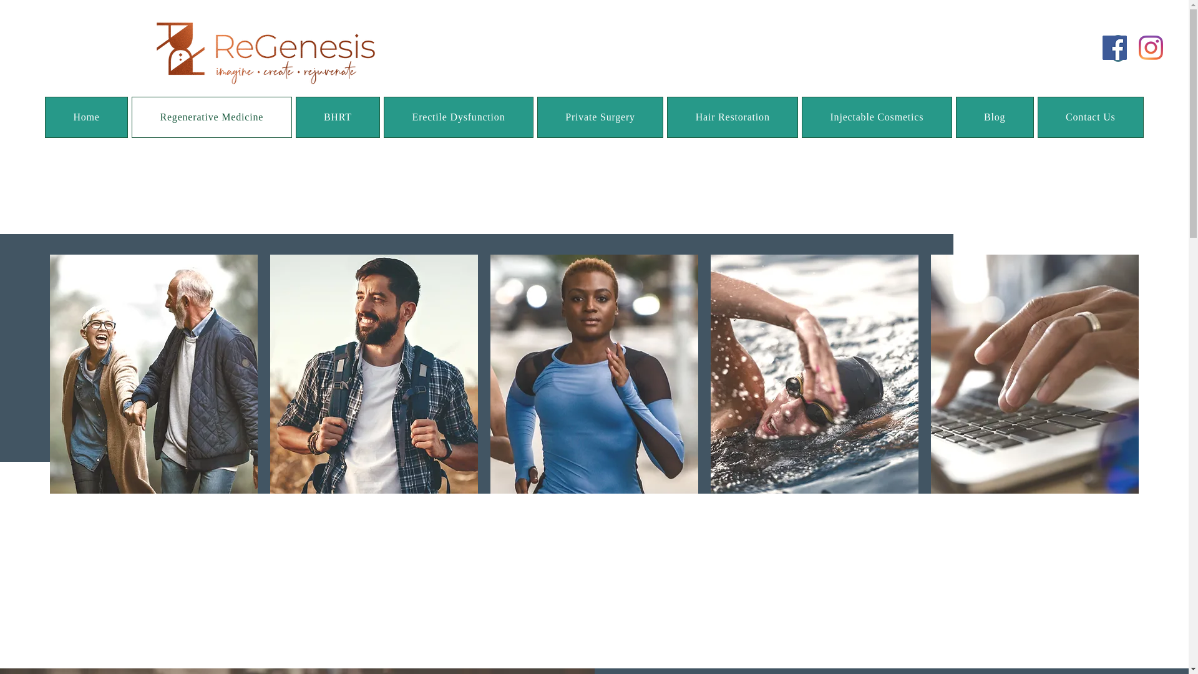  I want to click on Regenerative Medicine, so click(211, 117).